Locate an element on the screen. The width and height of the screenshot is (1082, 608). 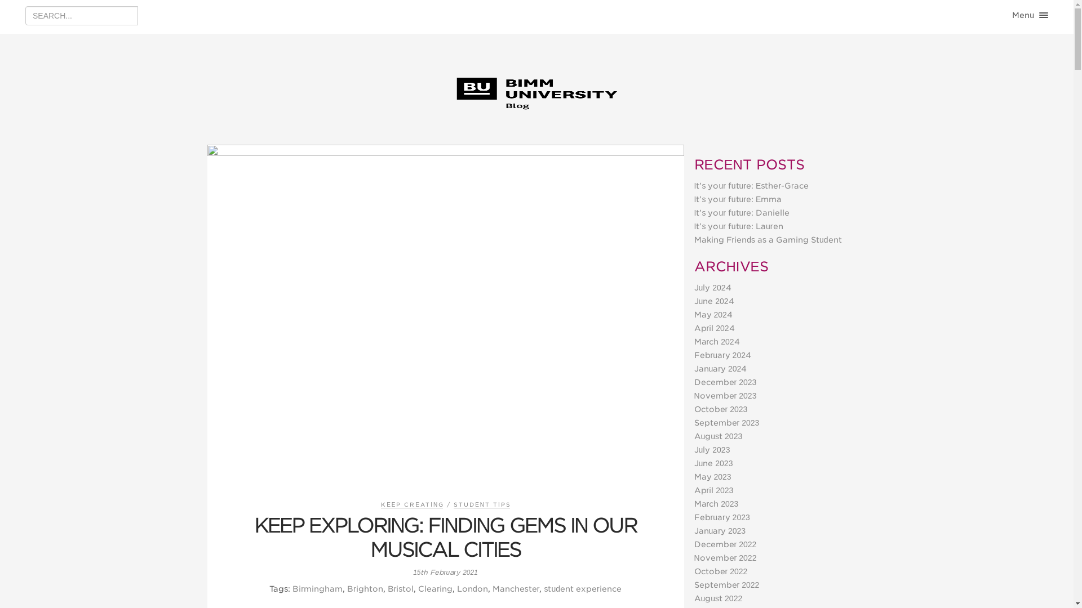
CONTACT is located at coordinates (1017, 62).